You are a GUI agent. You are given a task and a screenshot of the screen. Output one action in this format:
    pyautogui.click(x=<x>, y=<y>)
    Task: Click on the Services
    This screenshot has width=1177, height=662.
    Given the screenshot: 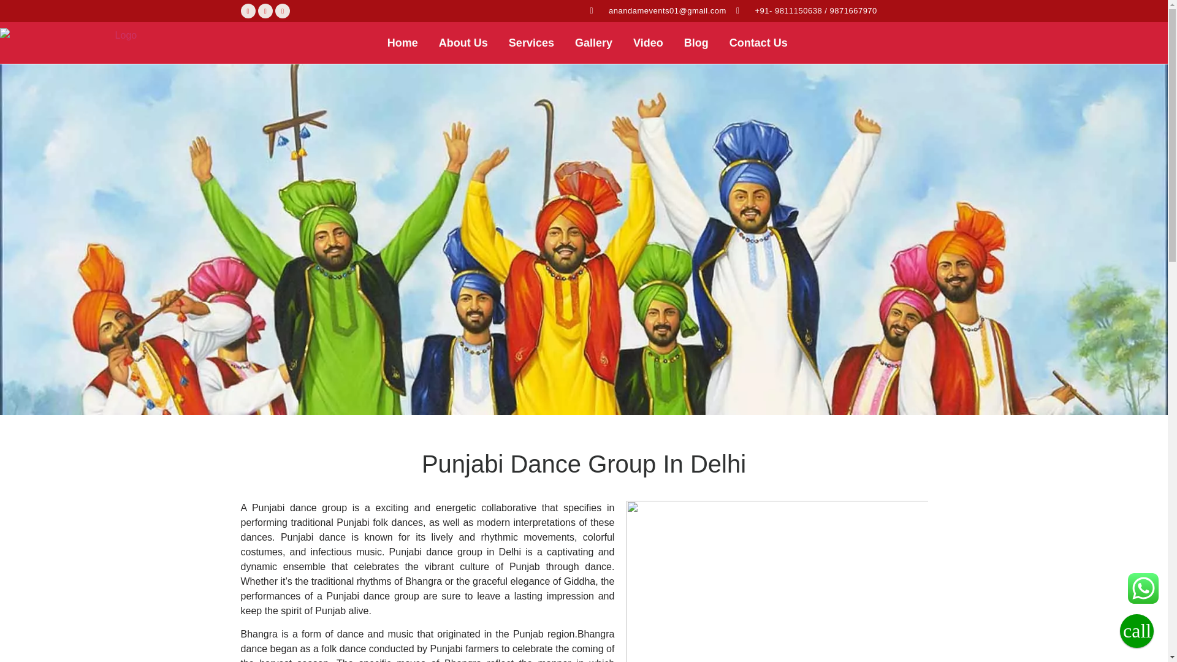 What is the action you would take?
    pyautogui.click(x=531, y=43)
    